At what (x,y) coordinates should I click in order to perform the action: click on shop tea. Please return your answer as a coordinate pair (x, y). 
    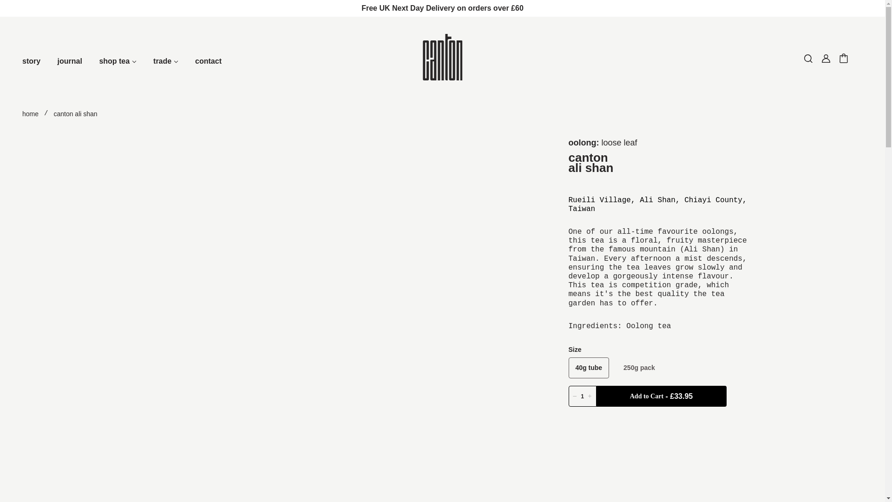
    Looking at the image, I should click on (118, 70).